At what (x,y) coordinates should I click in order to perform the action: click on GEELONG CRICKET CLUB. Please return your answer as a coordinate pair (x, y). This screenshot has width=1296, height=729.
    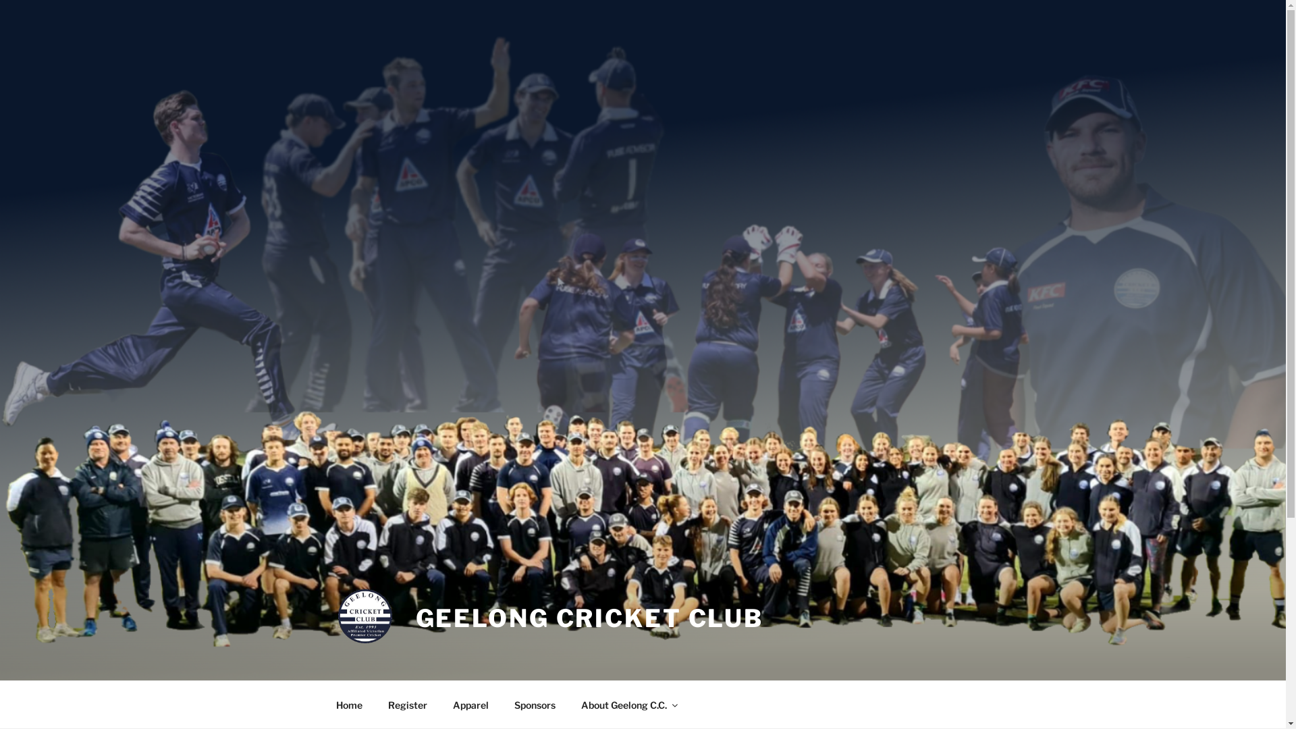
    Looking at the image, I should click on (590, 618).